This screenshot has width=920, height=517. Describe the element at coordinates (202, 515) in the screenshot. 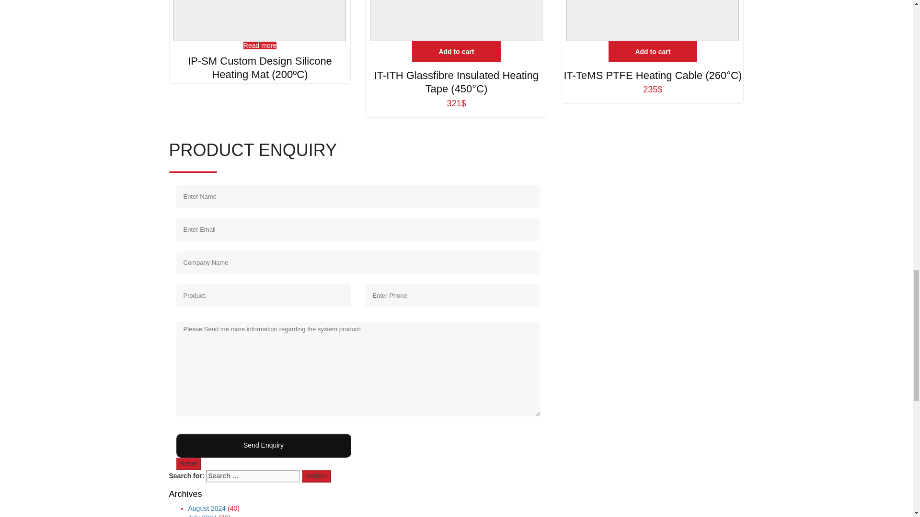

I see `July 2024` at that location.